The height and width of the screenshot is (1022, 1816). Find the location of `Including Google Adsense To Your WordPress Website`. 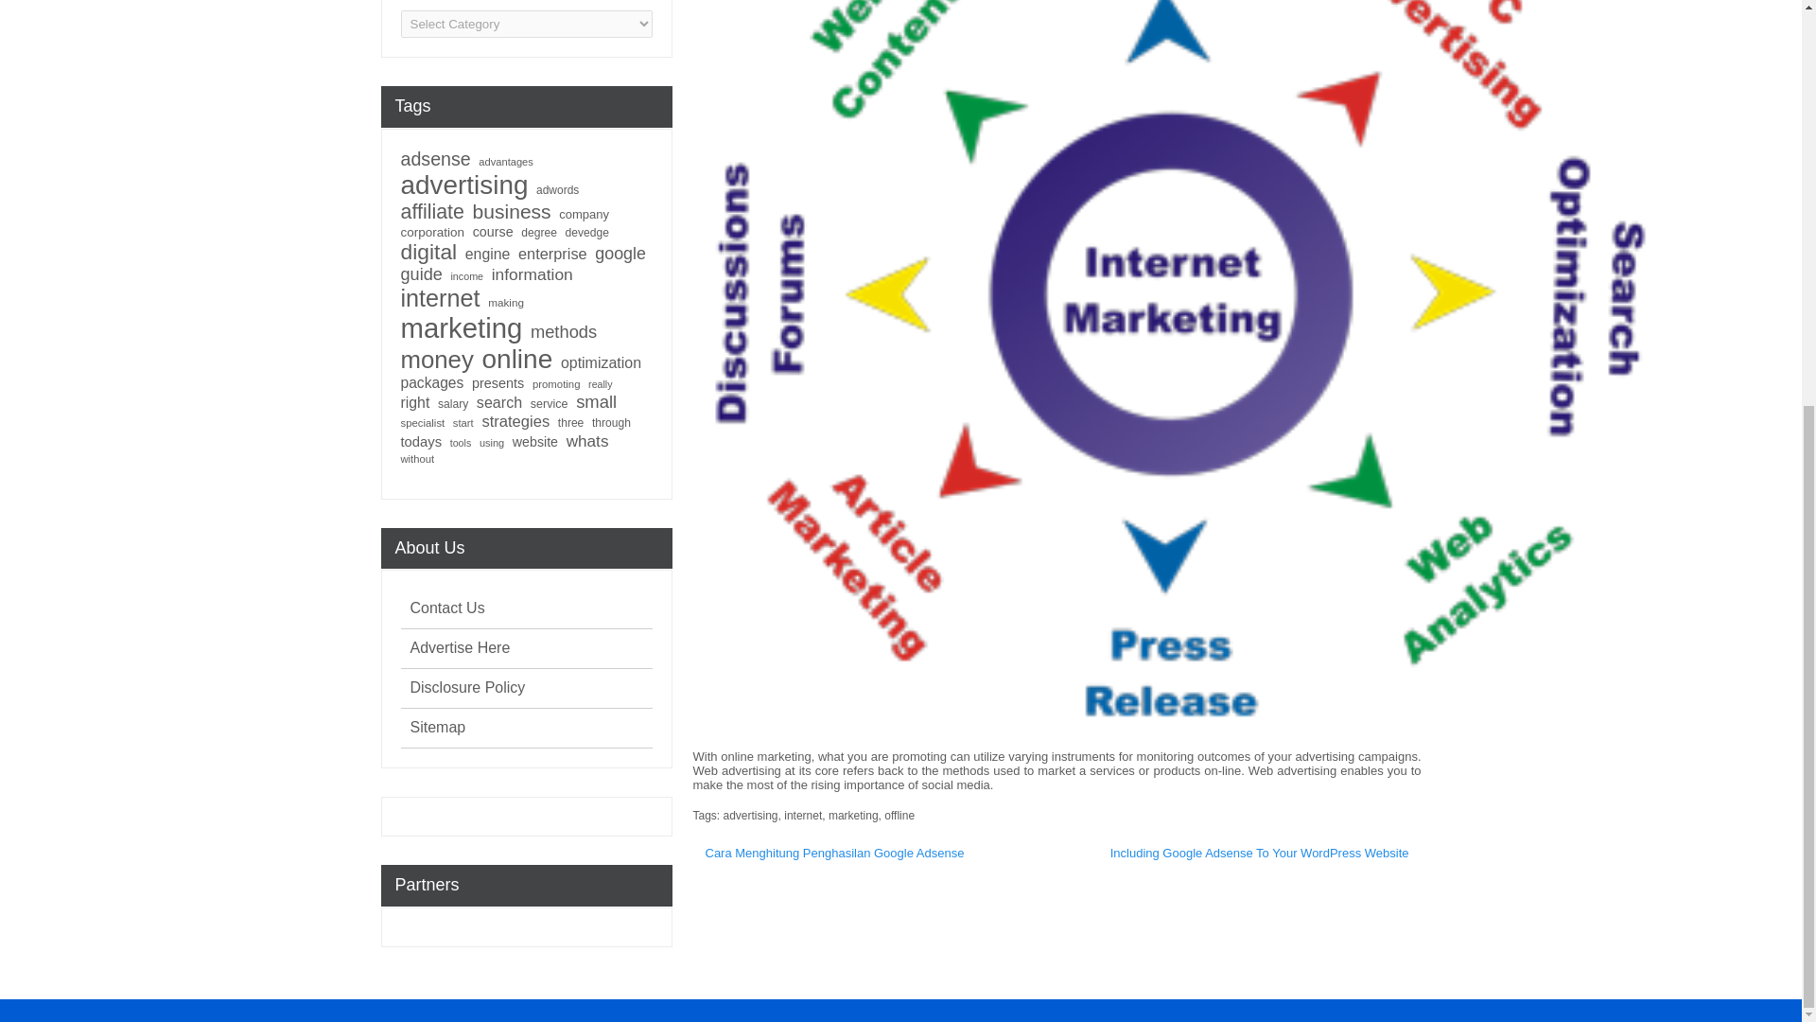

Including Google Adsense To Your WordPress Website is located at coordinates (1260, 854).